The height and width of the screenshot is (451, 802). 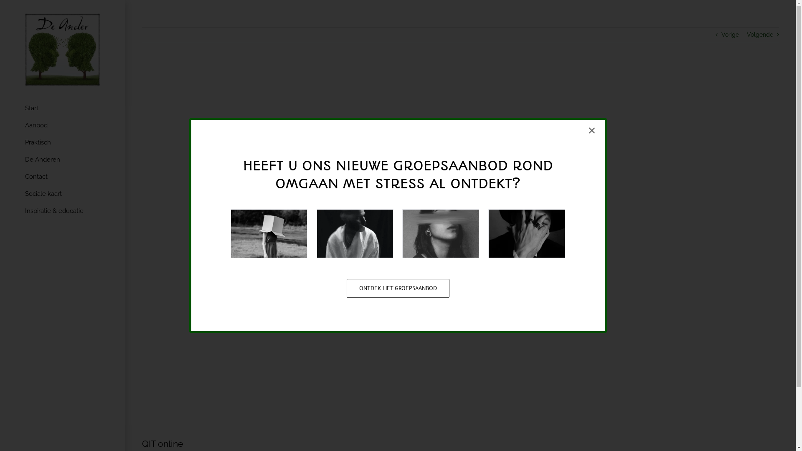 I want to click on YouTube video player, so click(x=460, y=246).